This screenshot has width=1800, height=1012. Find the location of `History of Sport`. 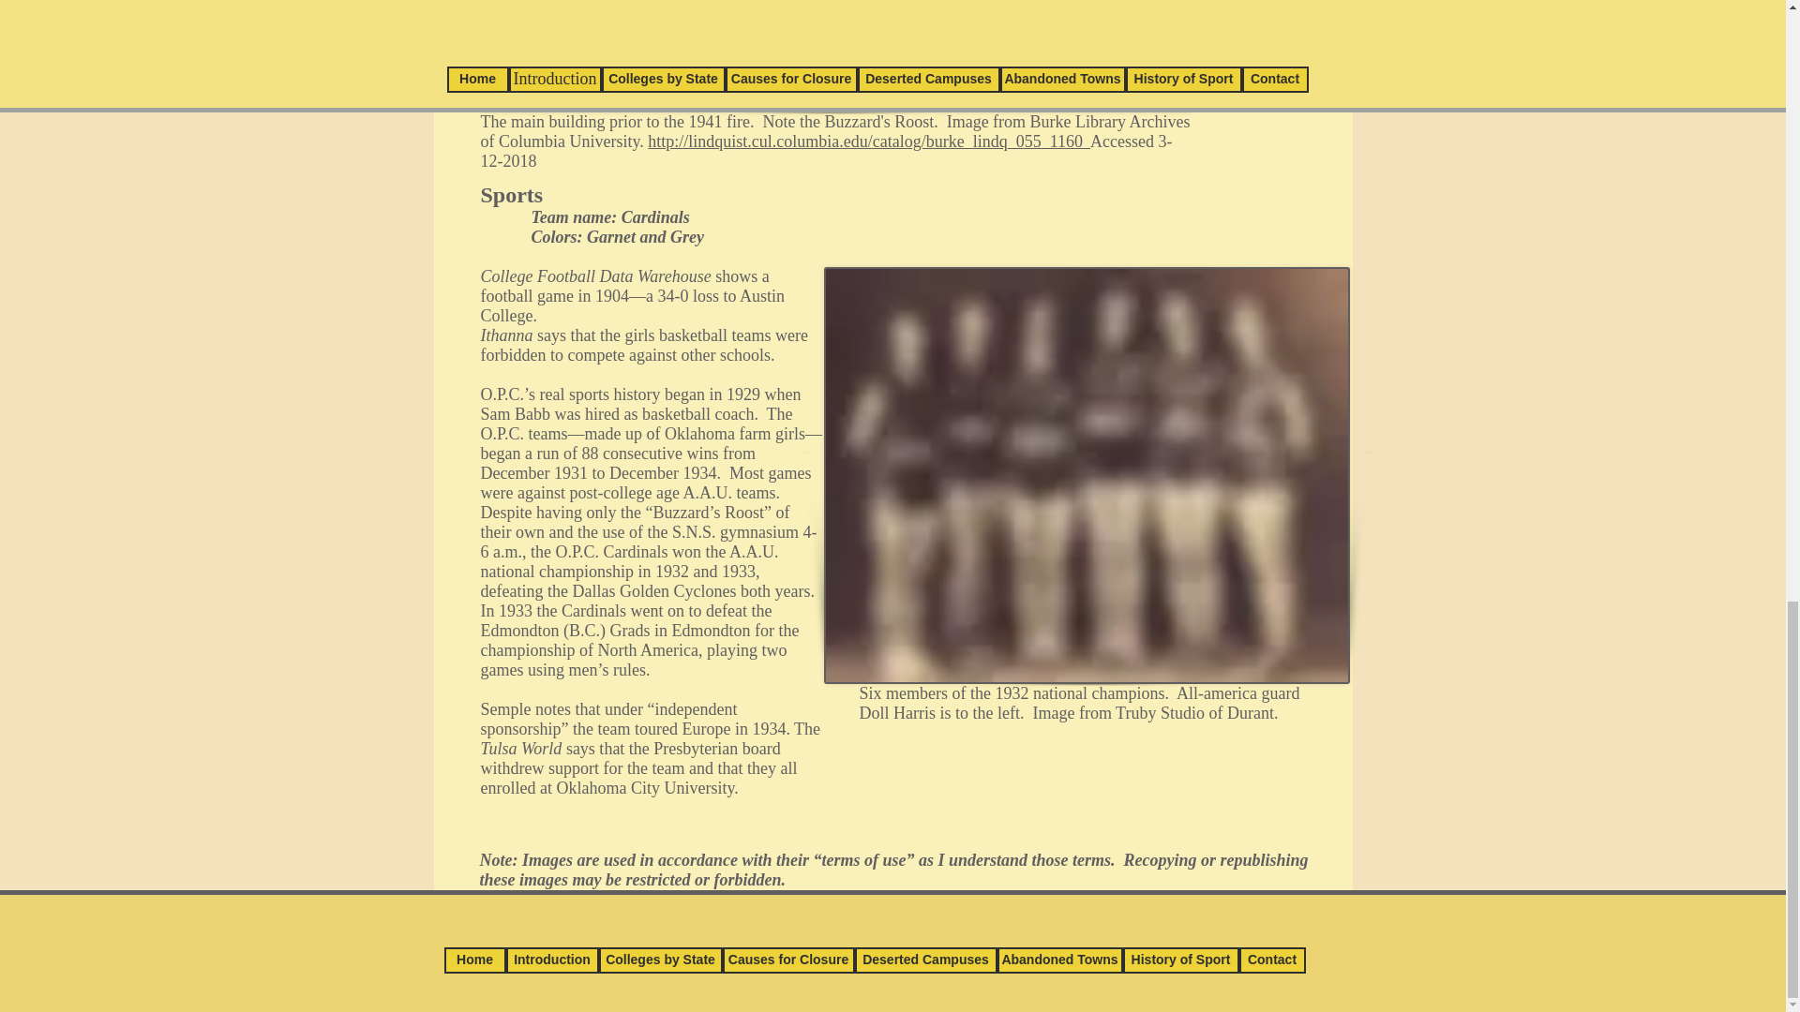

History of Sport is located at coordinates (1181, 960).